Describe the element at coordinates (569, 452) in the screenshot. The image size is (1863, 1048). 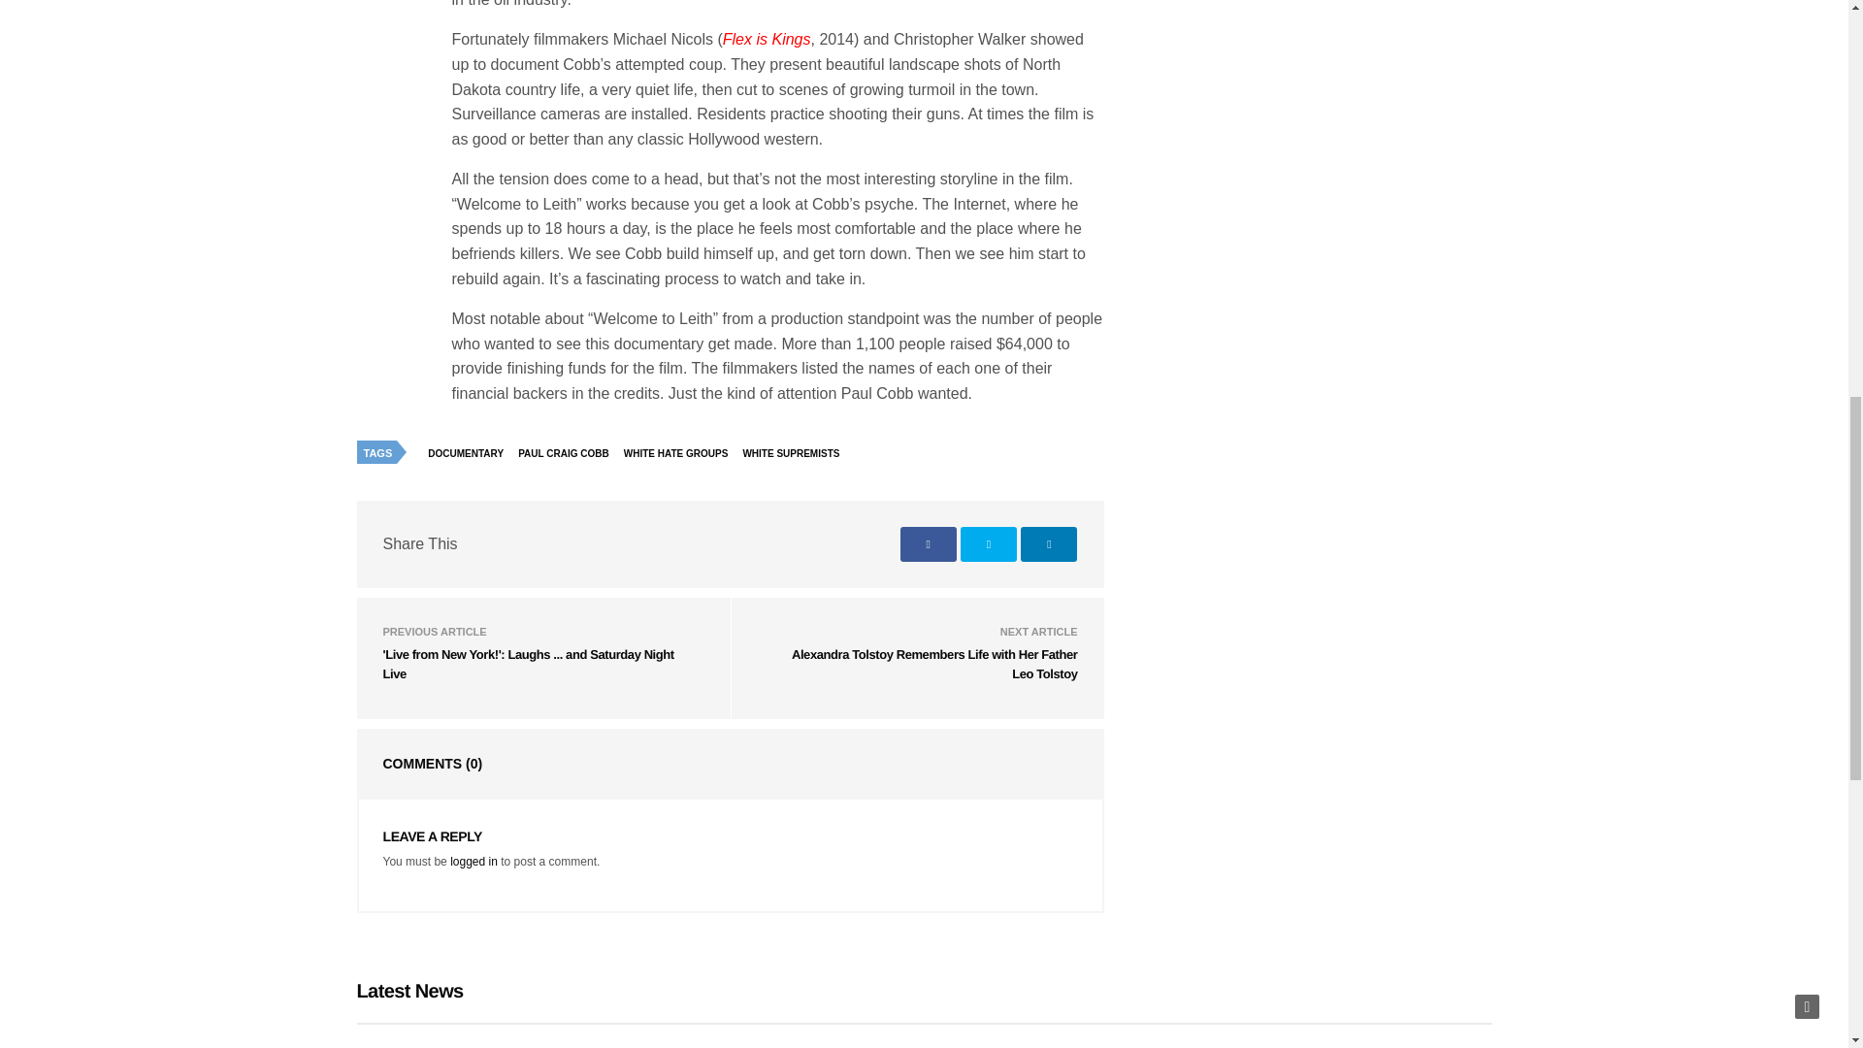
I see `PAUL CRAIG COBB` at that location.